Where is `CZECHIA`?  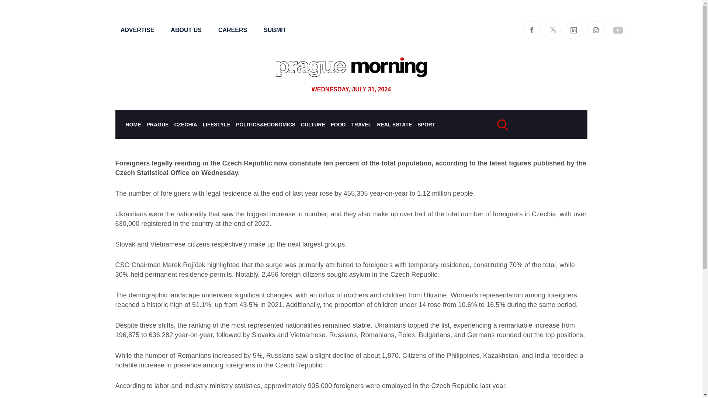
CZECHIA is located at coordinates (185, 125).